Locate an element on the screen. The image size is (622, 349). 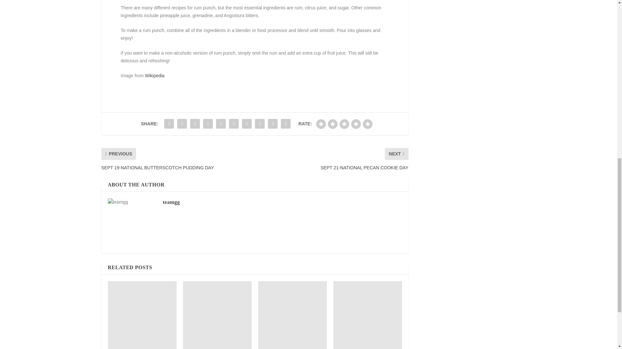
Share "SEPT 20-NATIONAL RUM PUNCH DAY" via Stumbleupon is located at coordinates (259, 123).